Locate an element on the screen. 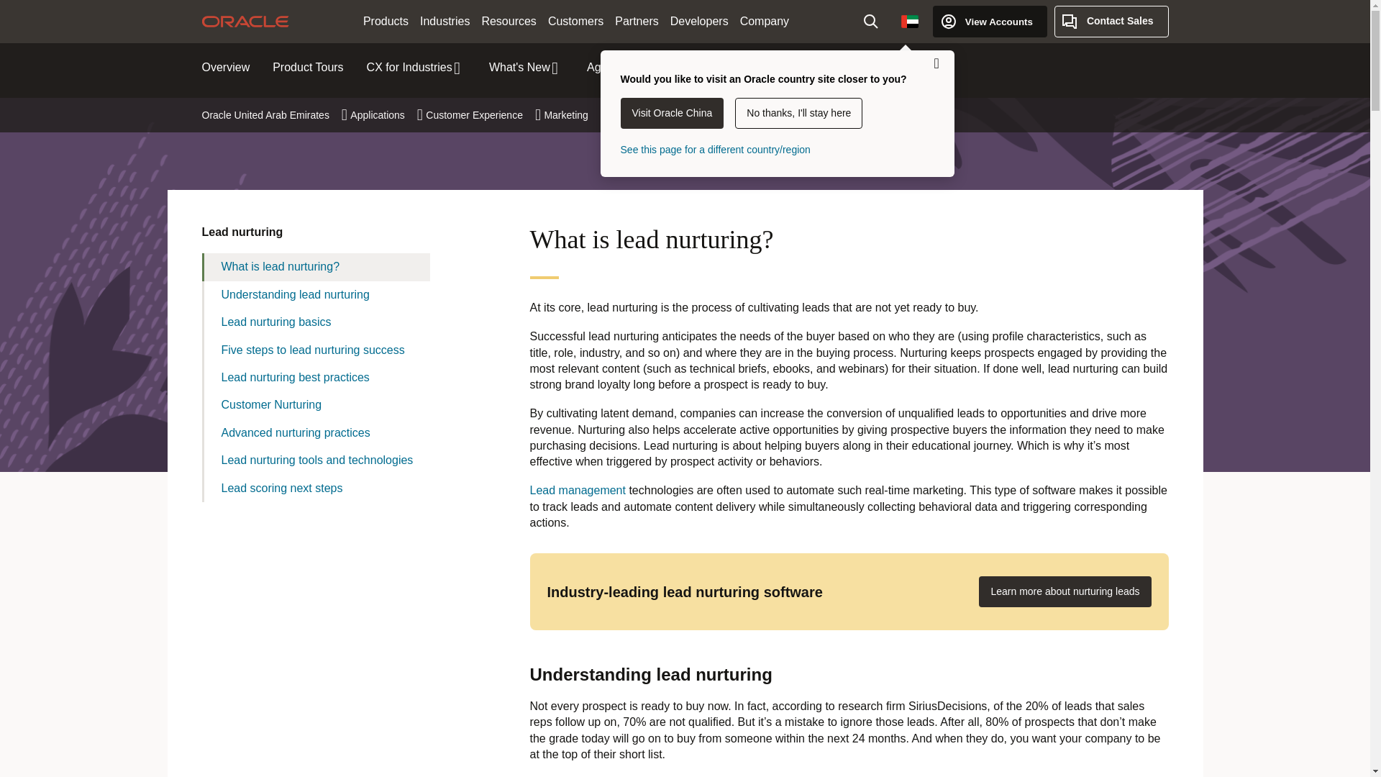 The height and width of the screenshot is (777, 1381). Products is located at coordinates (386, 22).